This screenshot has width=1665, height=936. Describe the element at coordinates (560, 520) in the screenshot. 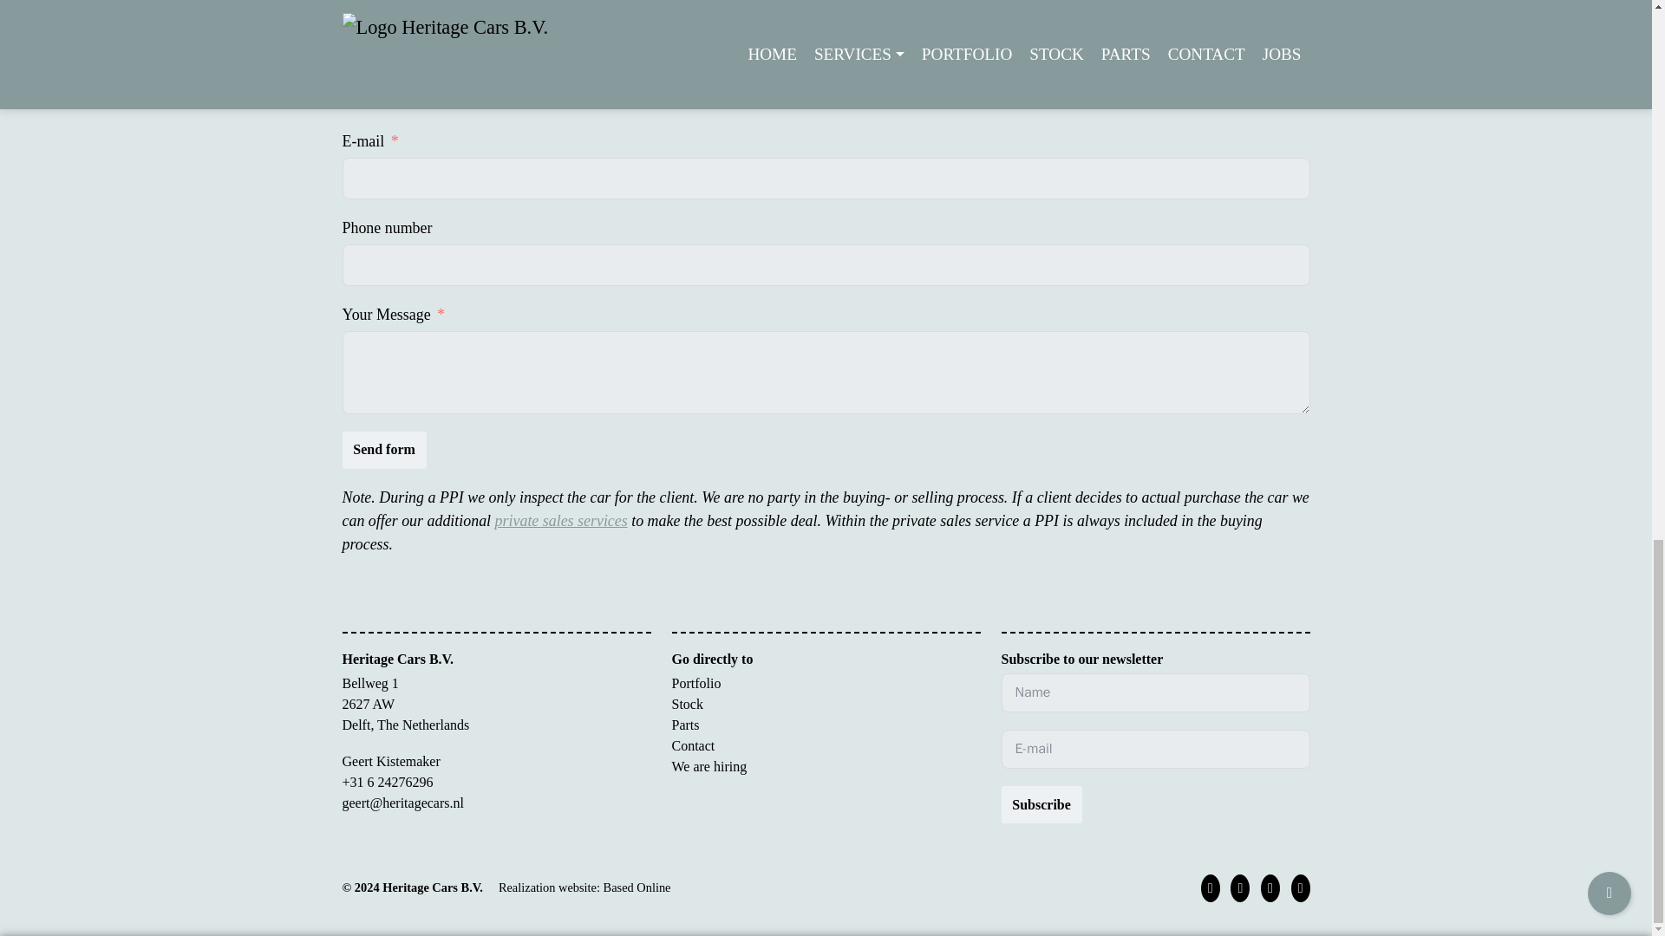

I see `private sales services` at that location.